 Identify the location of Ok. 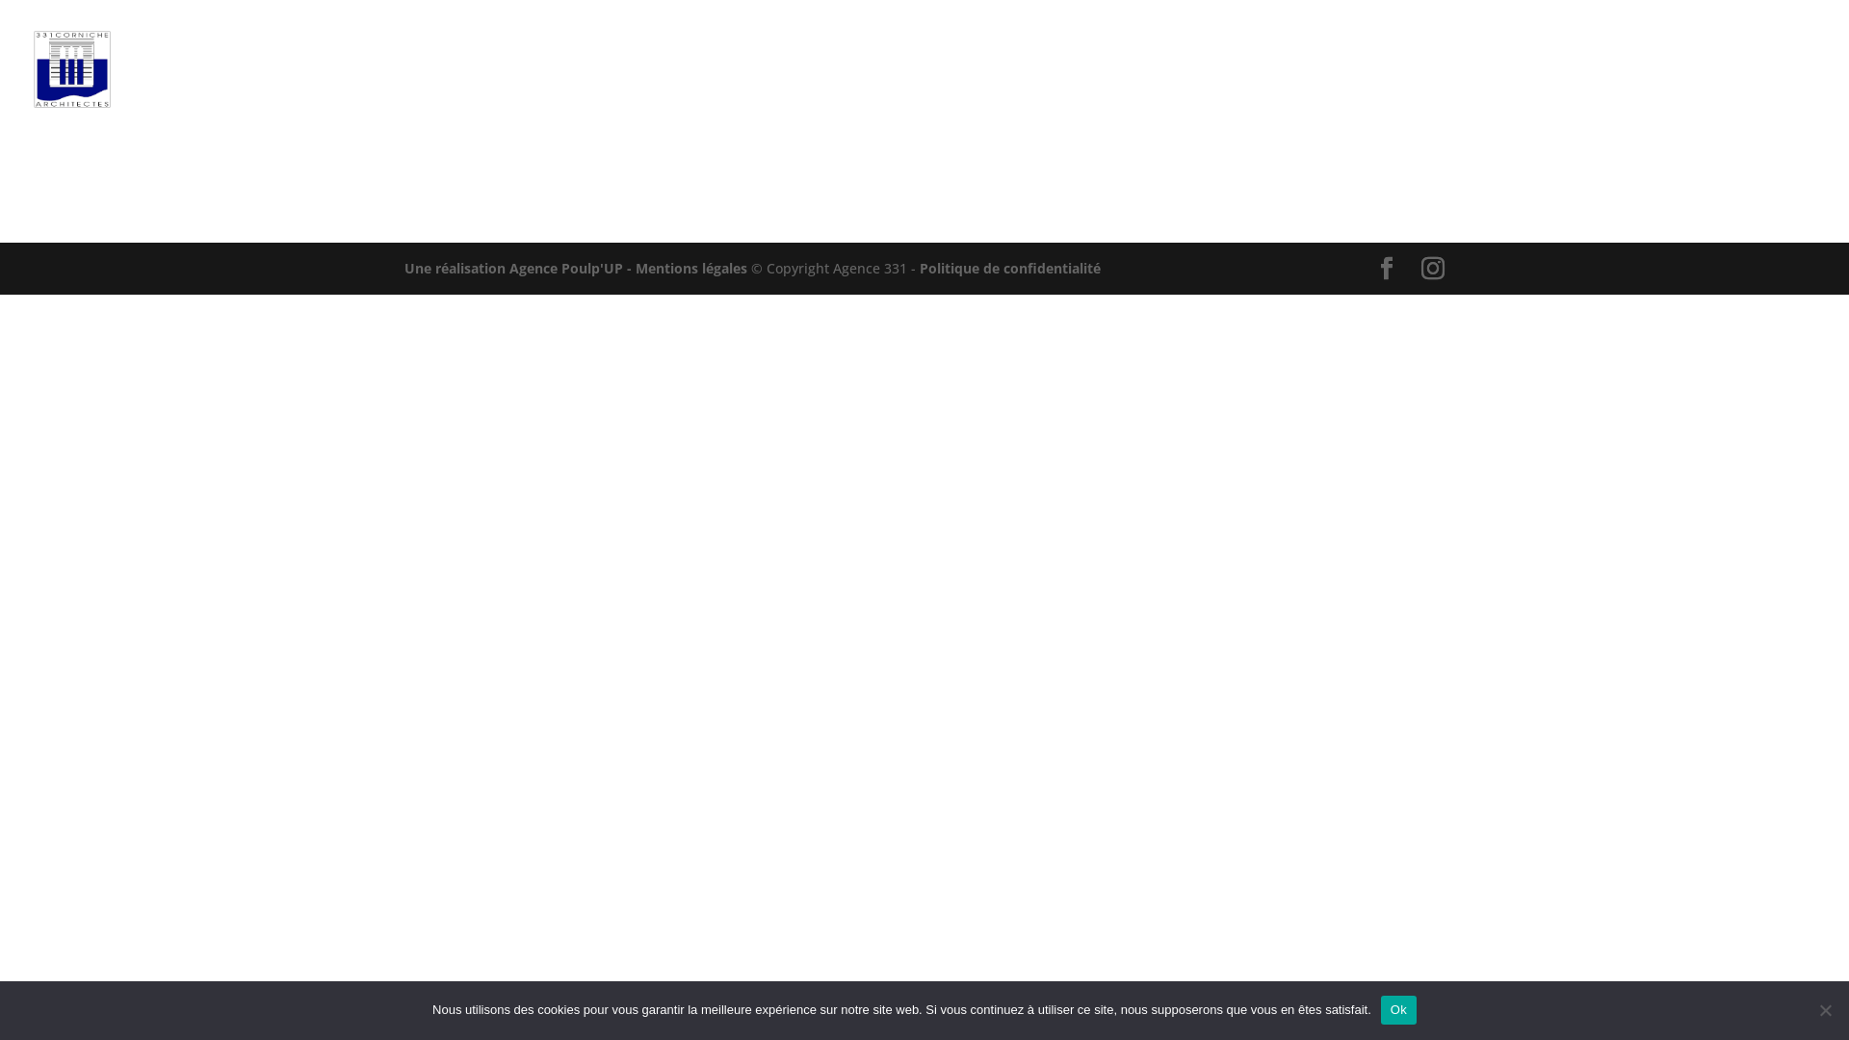
(1398, 1010).